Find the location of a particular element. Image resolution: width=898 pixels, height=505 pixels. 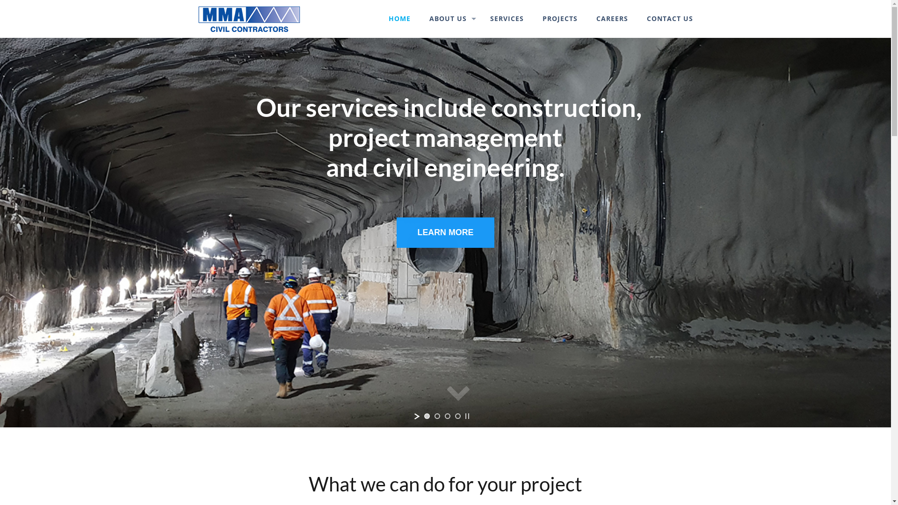

ABOUT US is located at coordinates (450, 19).